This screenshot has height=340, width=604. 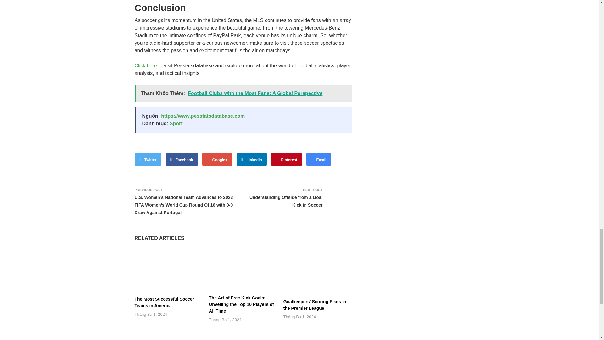 I want to click on Pinterest, so click(x=287, y=159).